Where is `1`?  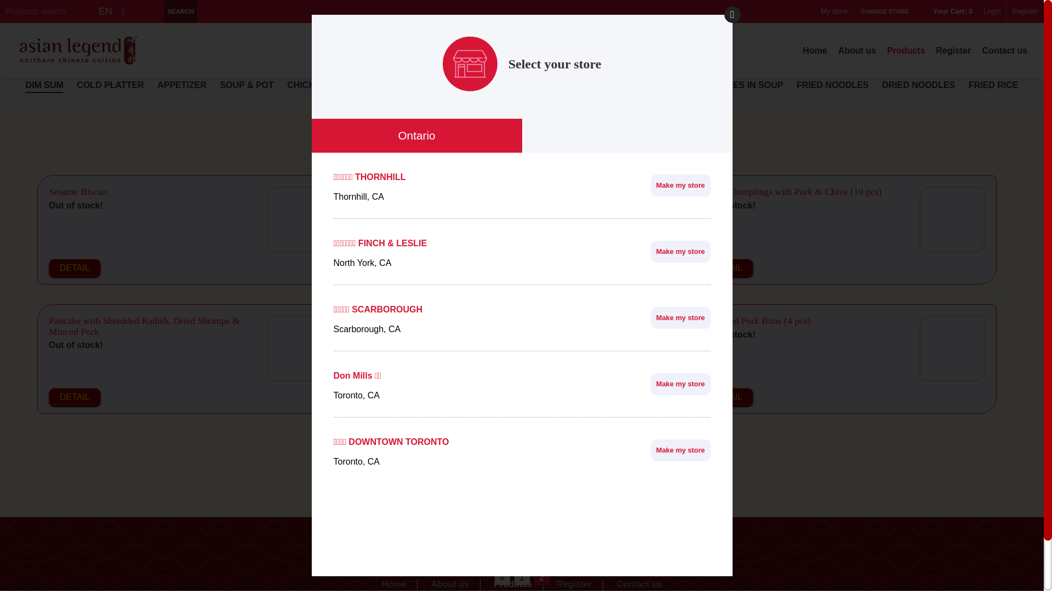 1 is located at coordinates (522, 578).